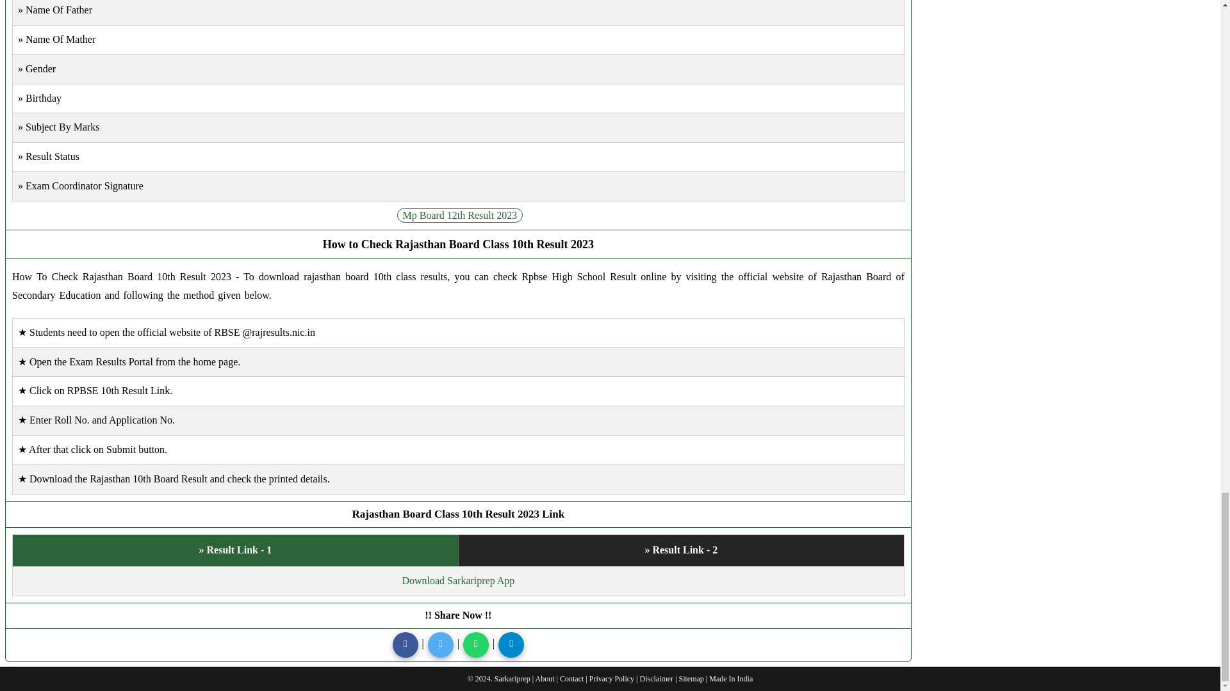  What do you see at coordinates (460, 215) in the screenshot?
I see `Mp Board 12th Result 2023` at bounding box center [460, 215].